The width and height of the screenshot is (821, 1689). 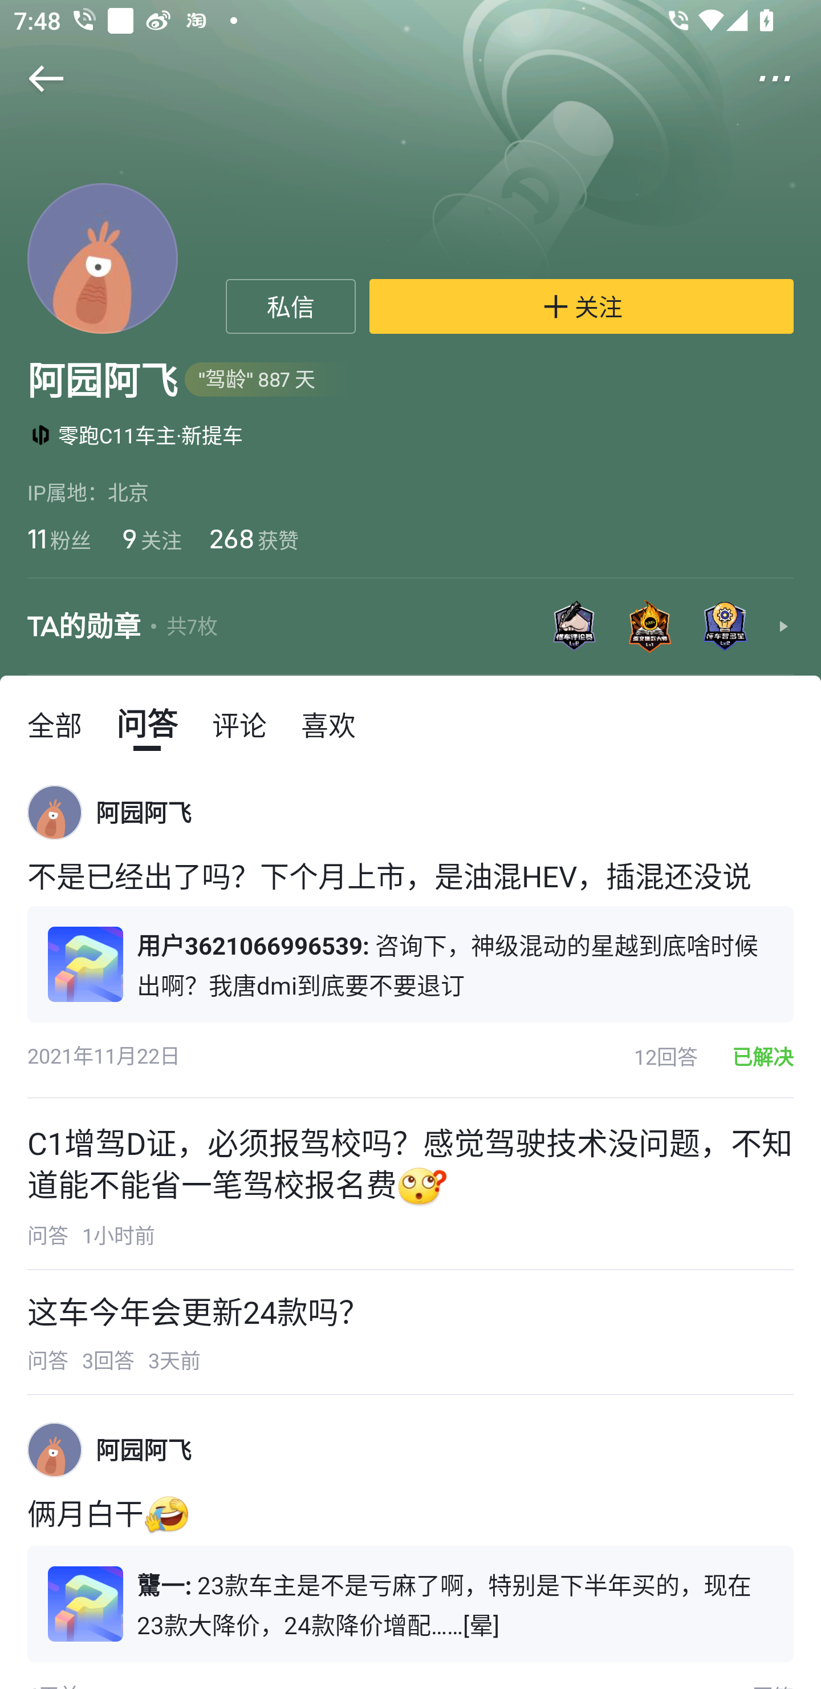 What do you see at coordinates (291, 306) in the screenshot?
I see `私信` at bounding box center [291, 306].